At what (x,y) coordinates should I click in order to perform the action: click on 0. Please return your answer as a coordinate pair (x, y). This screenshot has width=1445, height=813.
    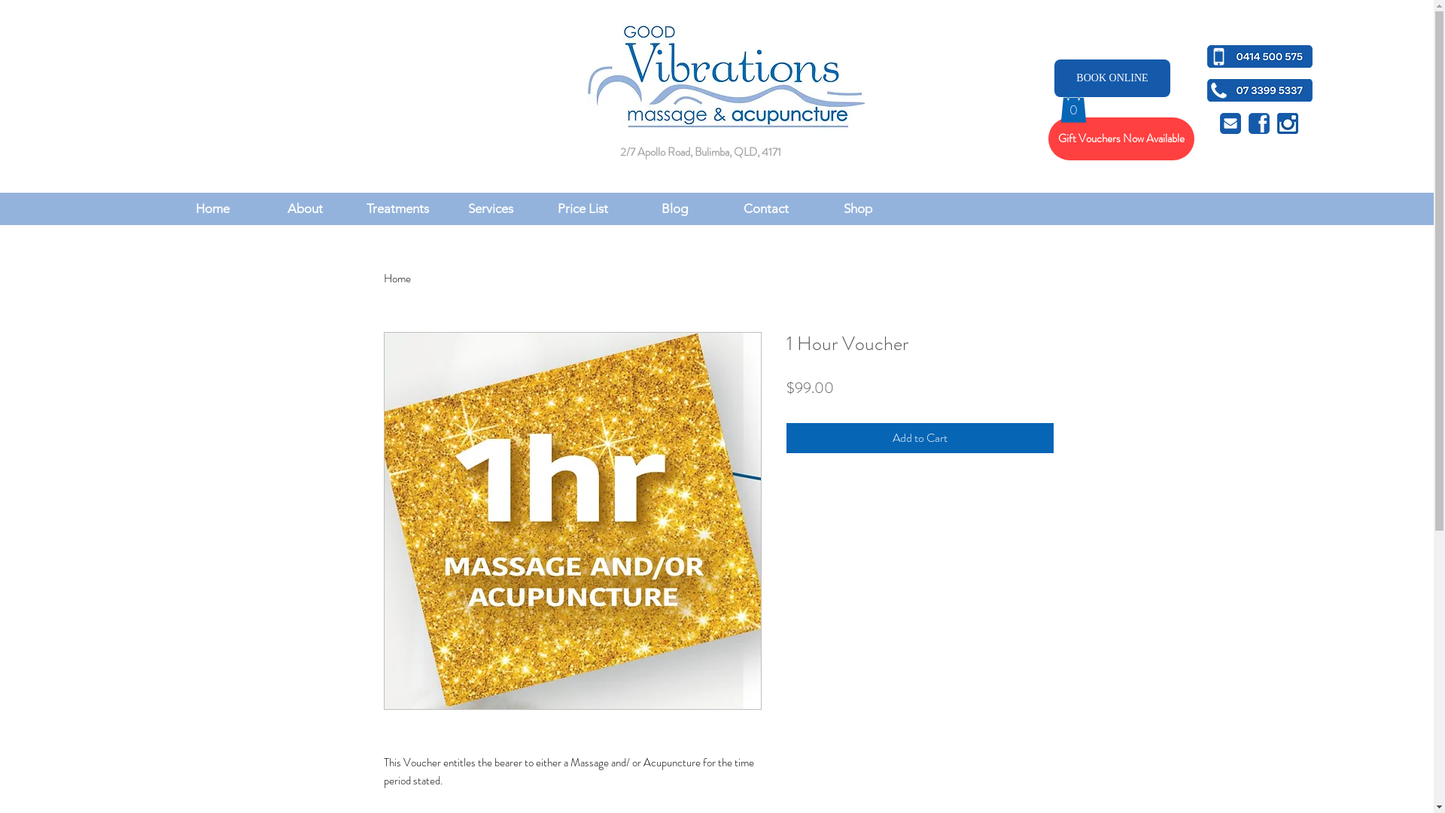
    Looking at the image, I should click on (1073, 107).